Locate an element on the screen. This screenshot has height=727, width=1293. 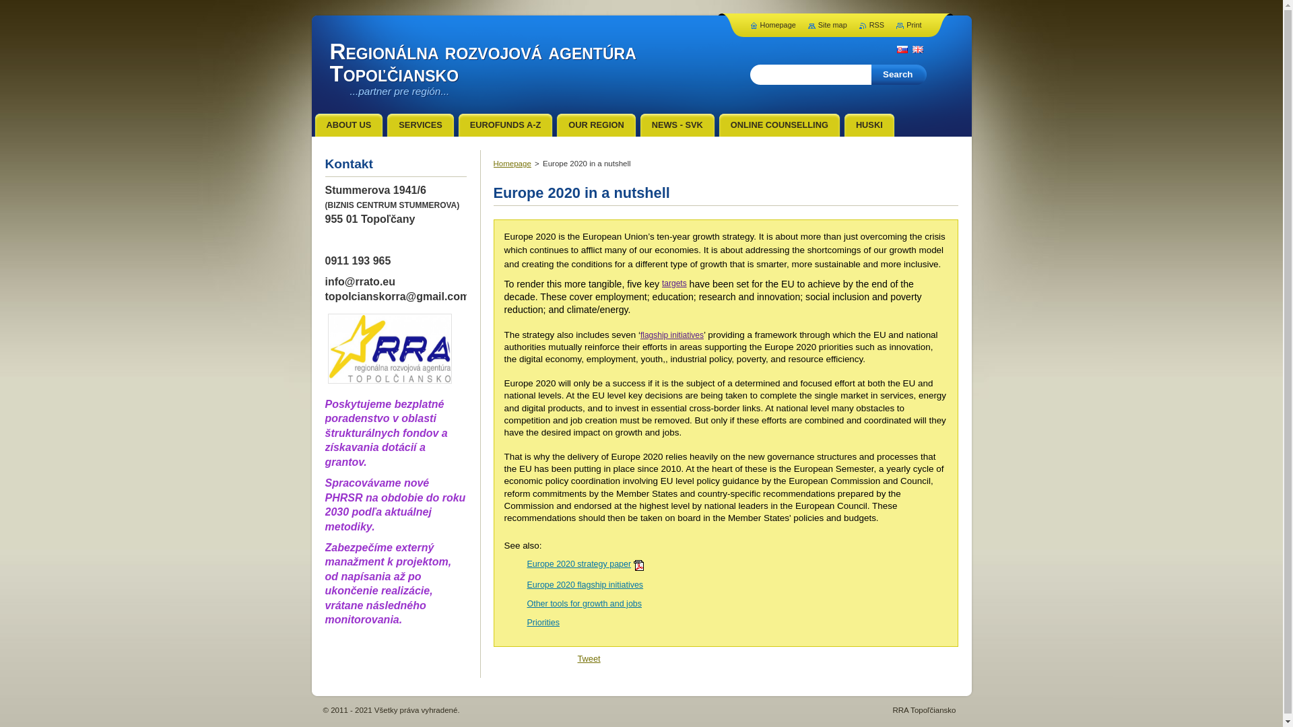
EUROFUNDS A-Z is located at coordinates (505, 125).